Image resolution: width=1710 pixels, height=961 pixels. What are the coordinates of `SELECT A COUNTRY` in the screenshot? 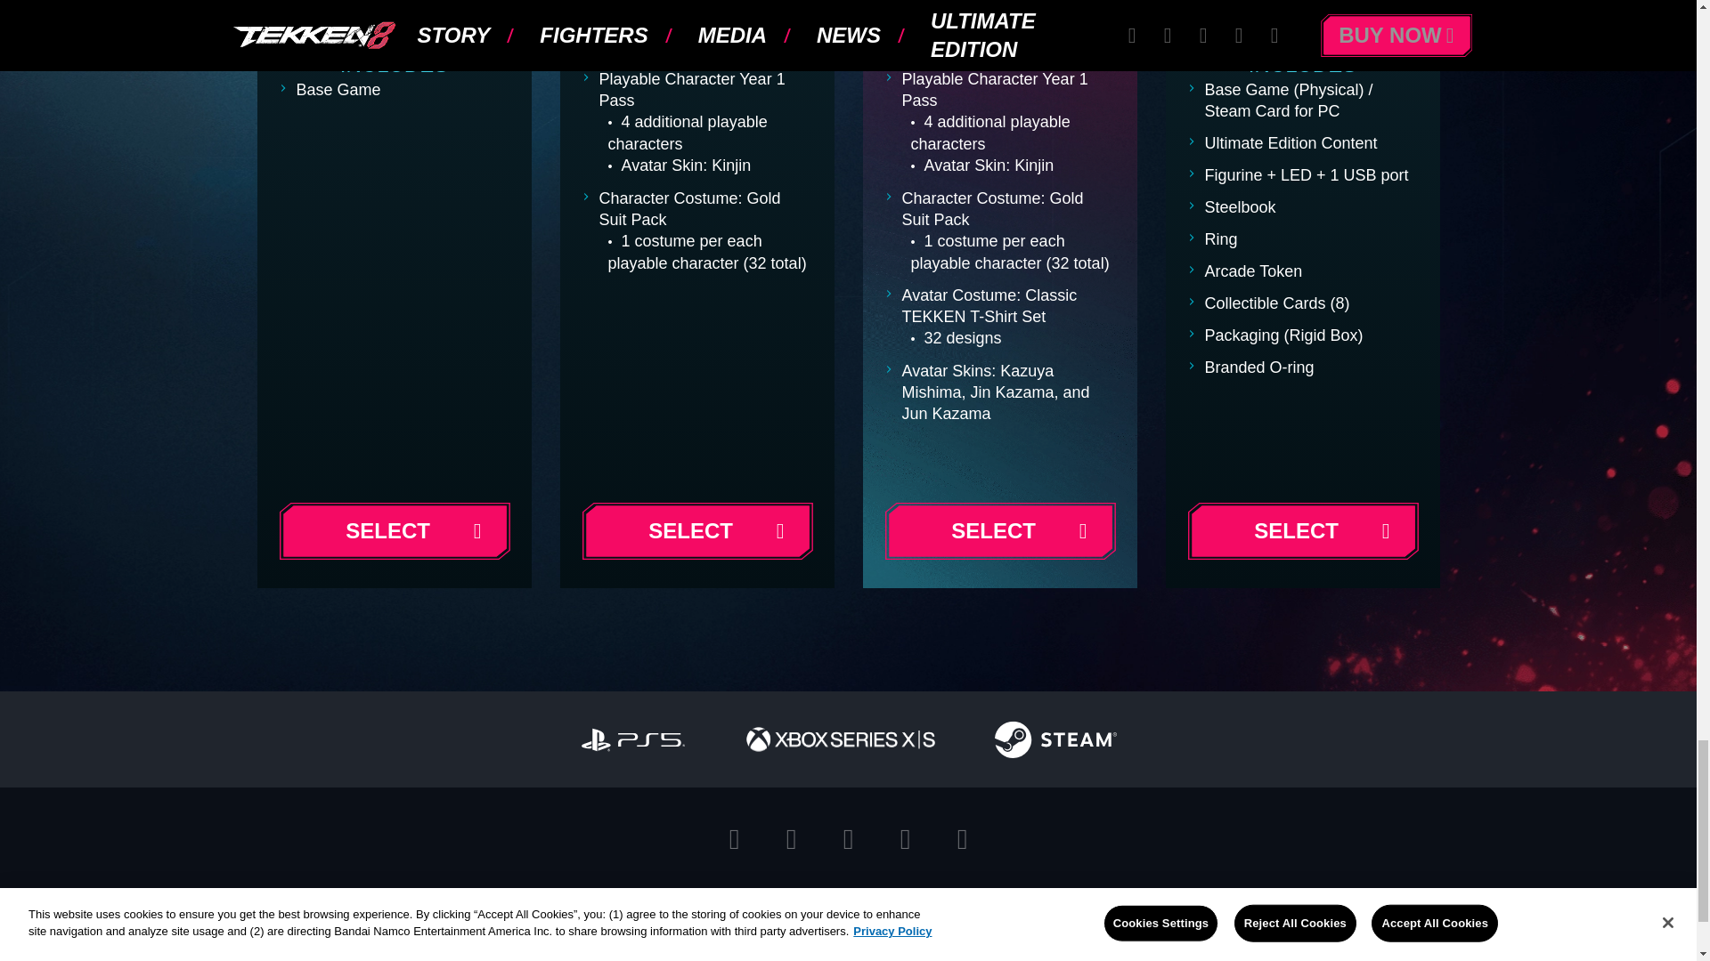 It's located at (862, 911).